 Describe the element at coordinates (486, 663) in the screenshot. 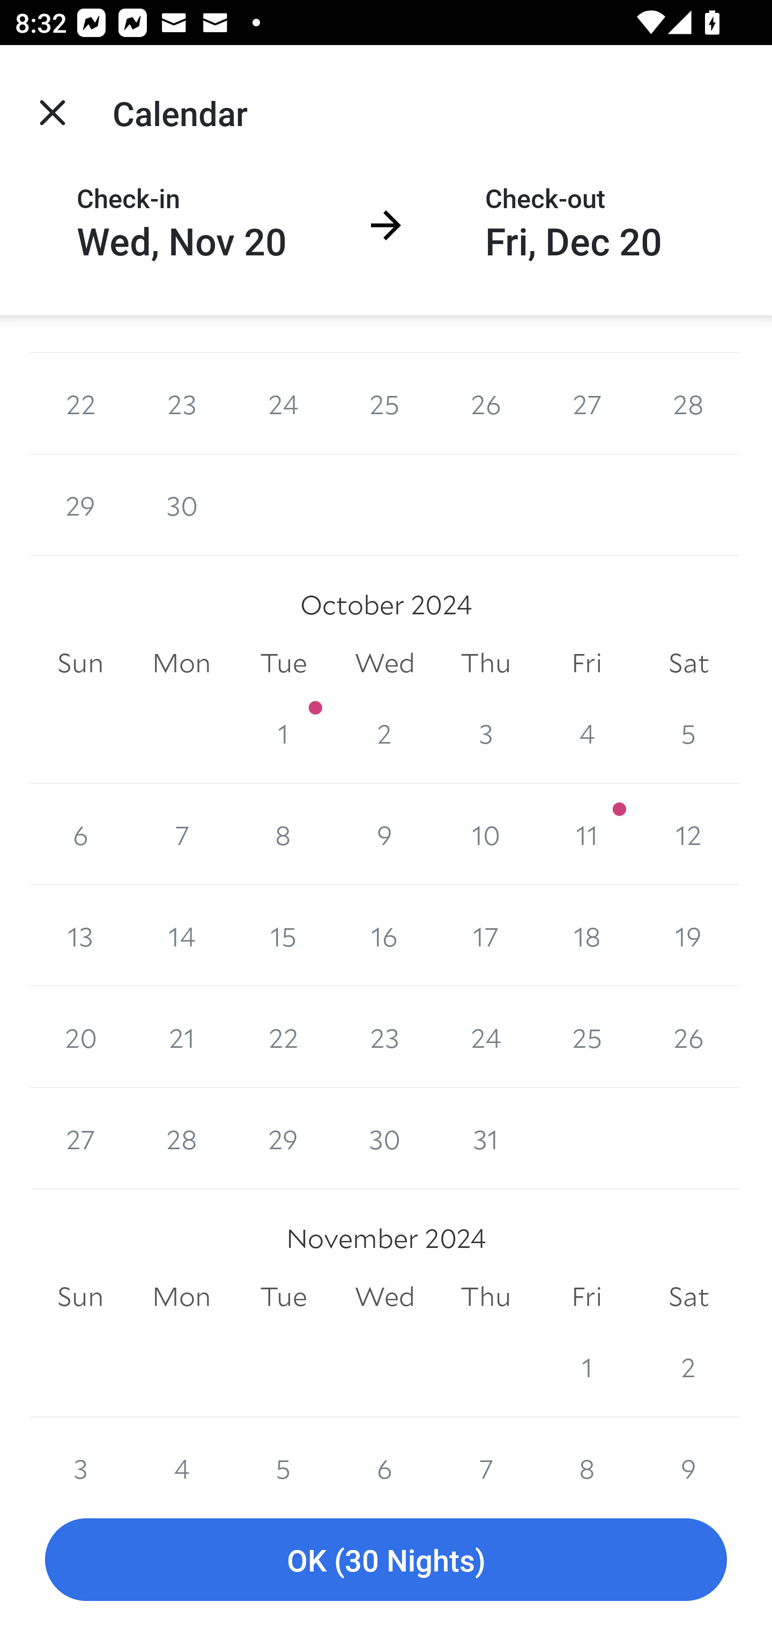

I see `Thu` at that location.